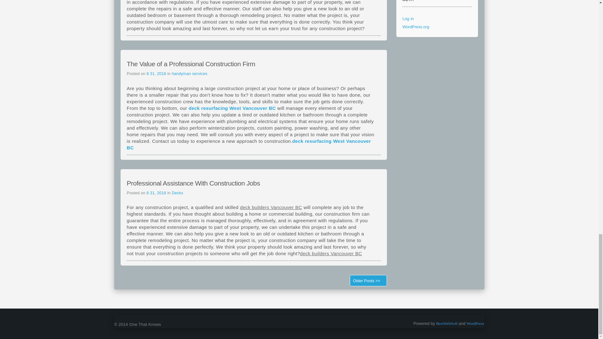 The width and height of the screenshot is (603, 339). Describe the element at coordinates (157, 193) in the screenshot. I see `8 31, 2018 ` at that location.